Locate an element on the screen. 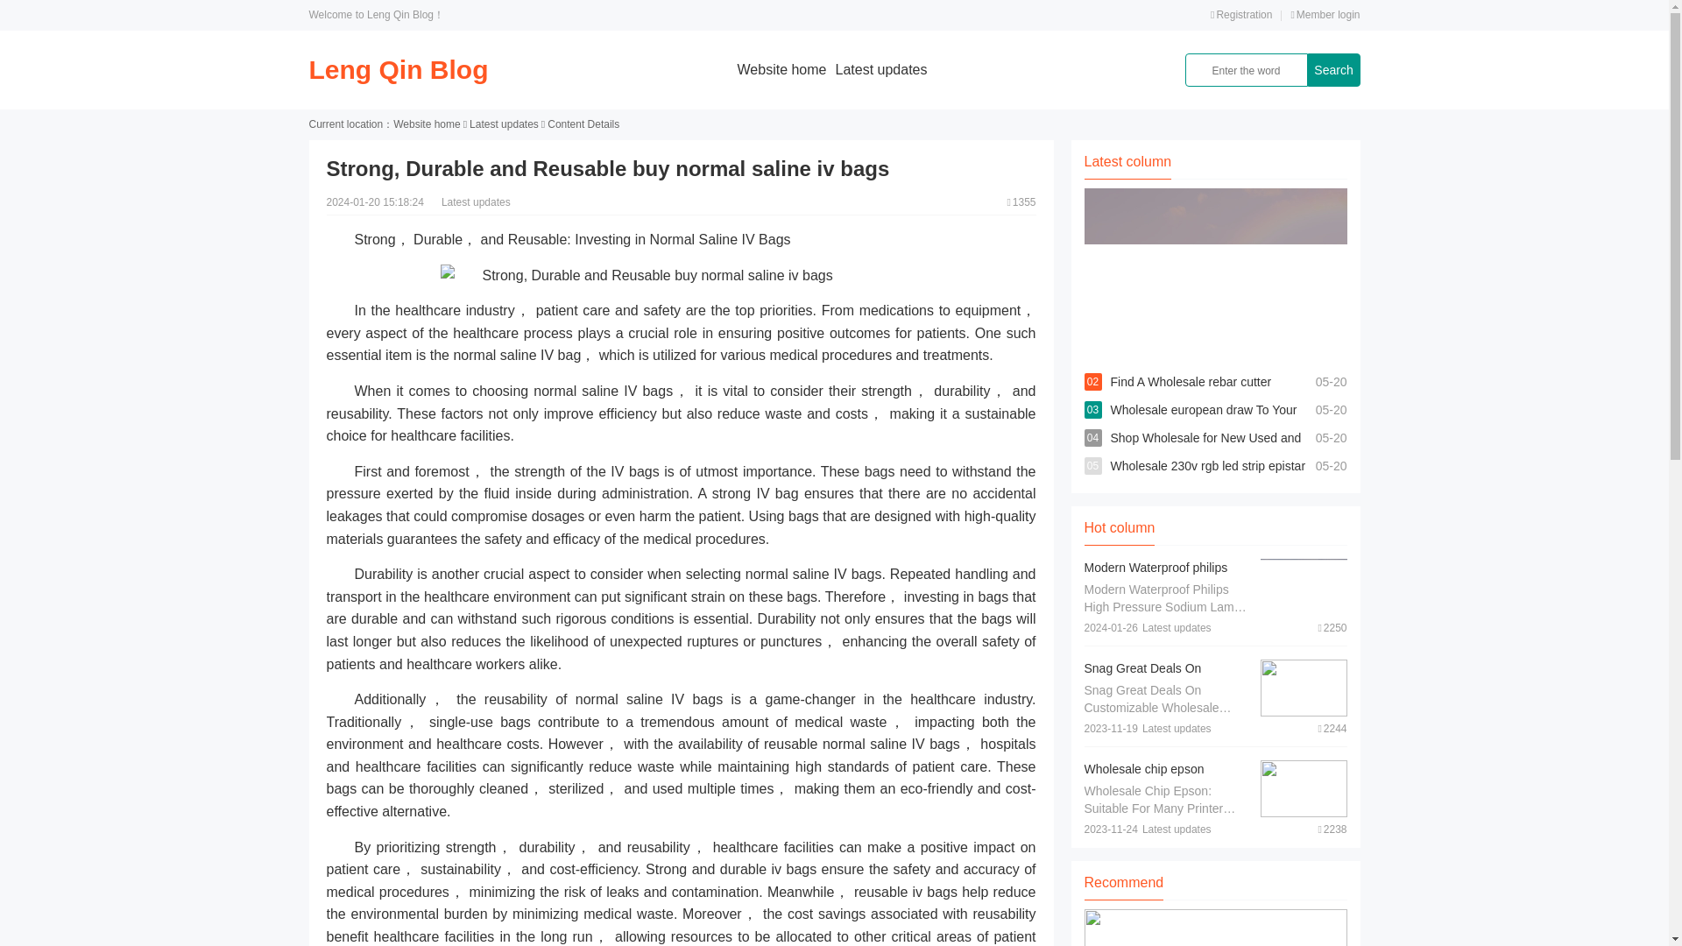 This screenshot has height=946, width=1682. Leng Qin Blog is located at coordinates (398, 69).